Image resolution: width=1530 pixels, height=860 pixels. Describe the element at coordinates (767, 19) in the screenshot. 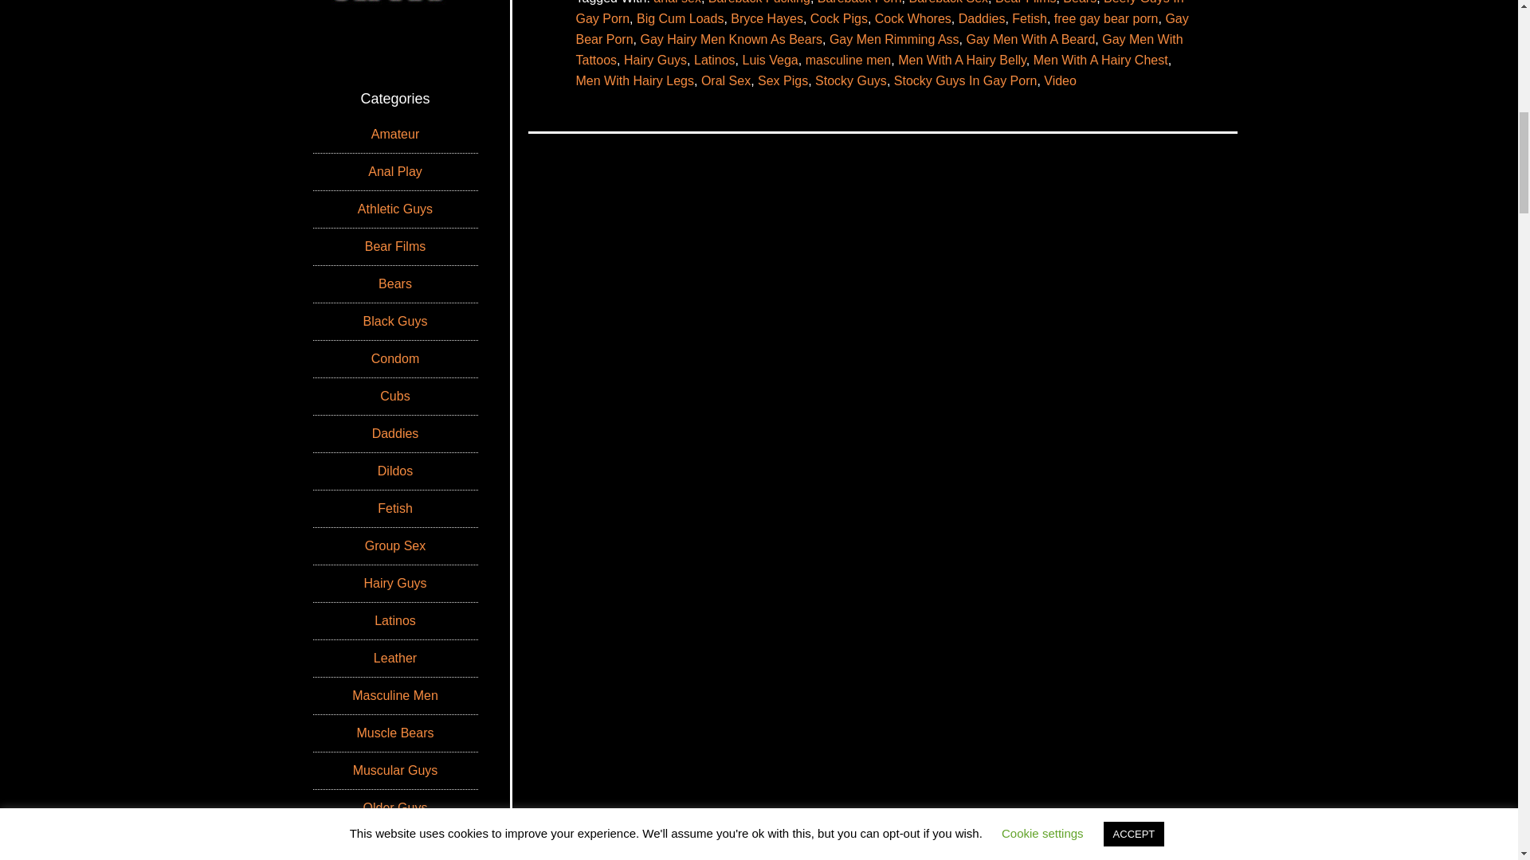

I see `Bryce Hayes` at that location.